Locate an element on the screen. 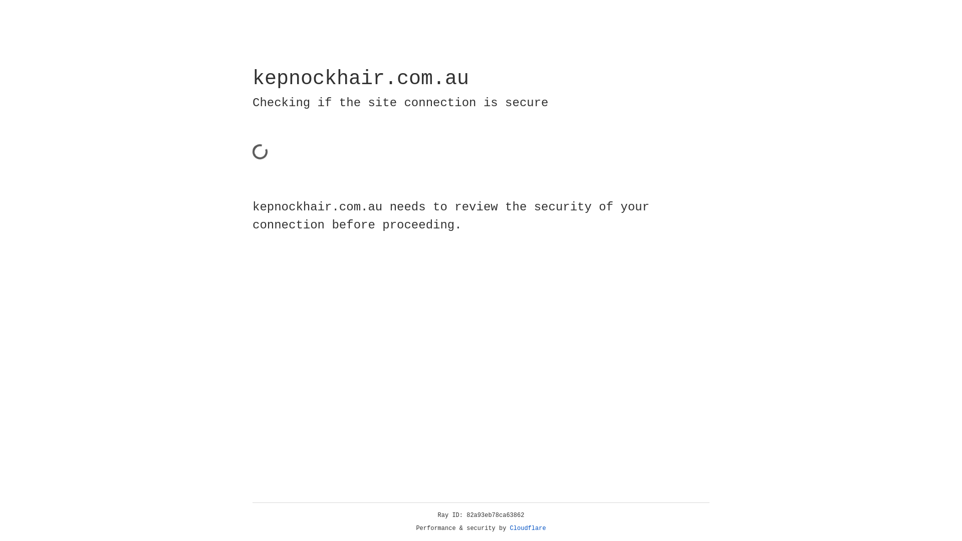 The image size is (962, 541). Cloudflare is located at coordinates (528, 528).